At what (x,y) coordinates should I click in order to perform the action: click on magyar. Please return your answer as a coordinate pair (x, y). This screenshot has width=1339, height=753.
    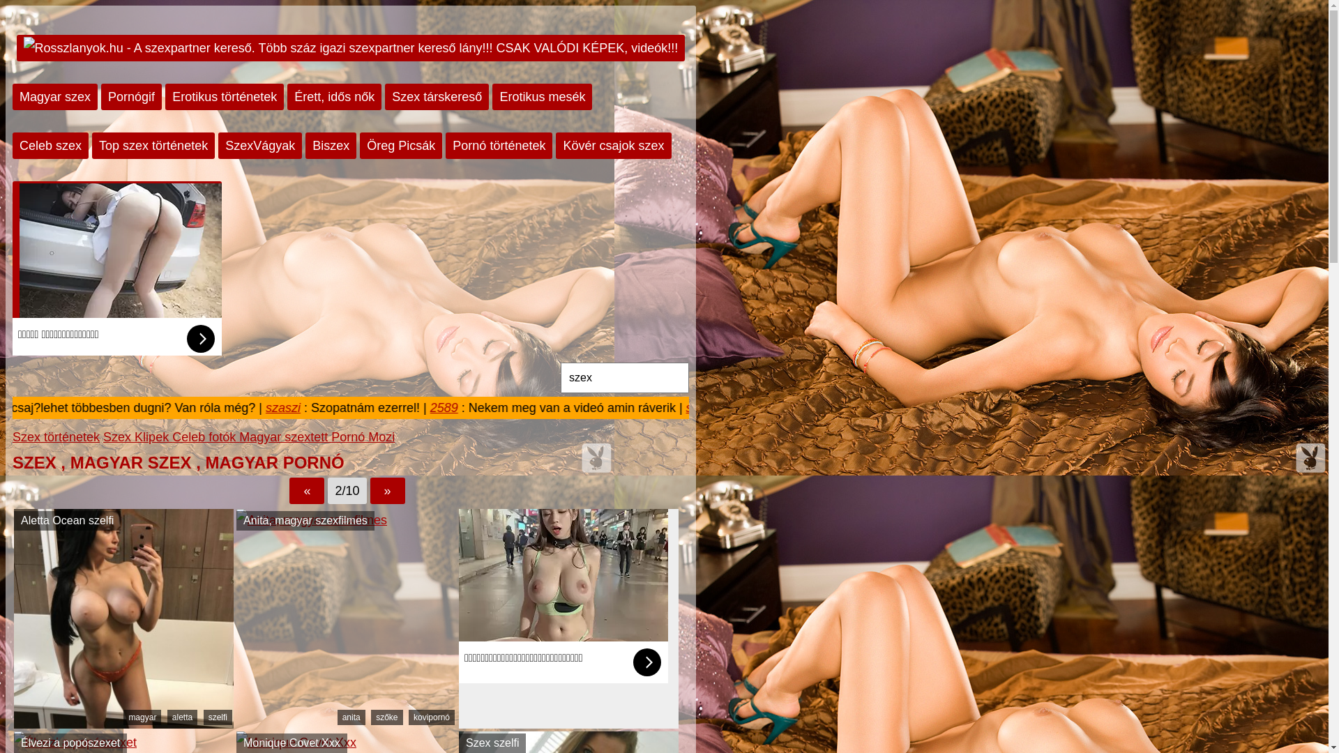
    Looking at the image, I should click on (142, 717).